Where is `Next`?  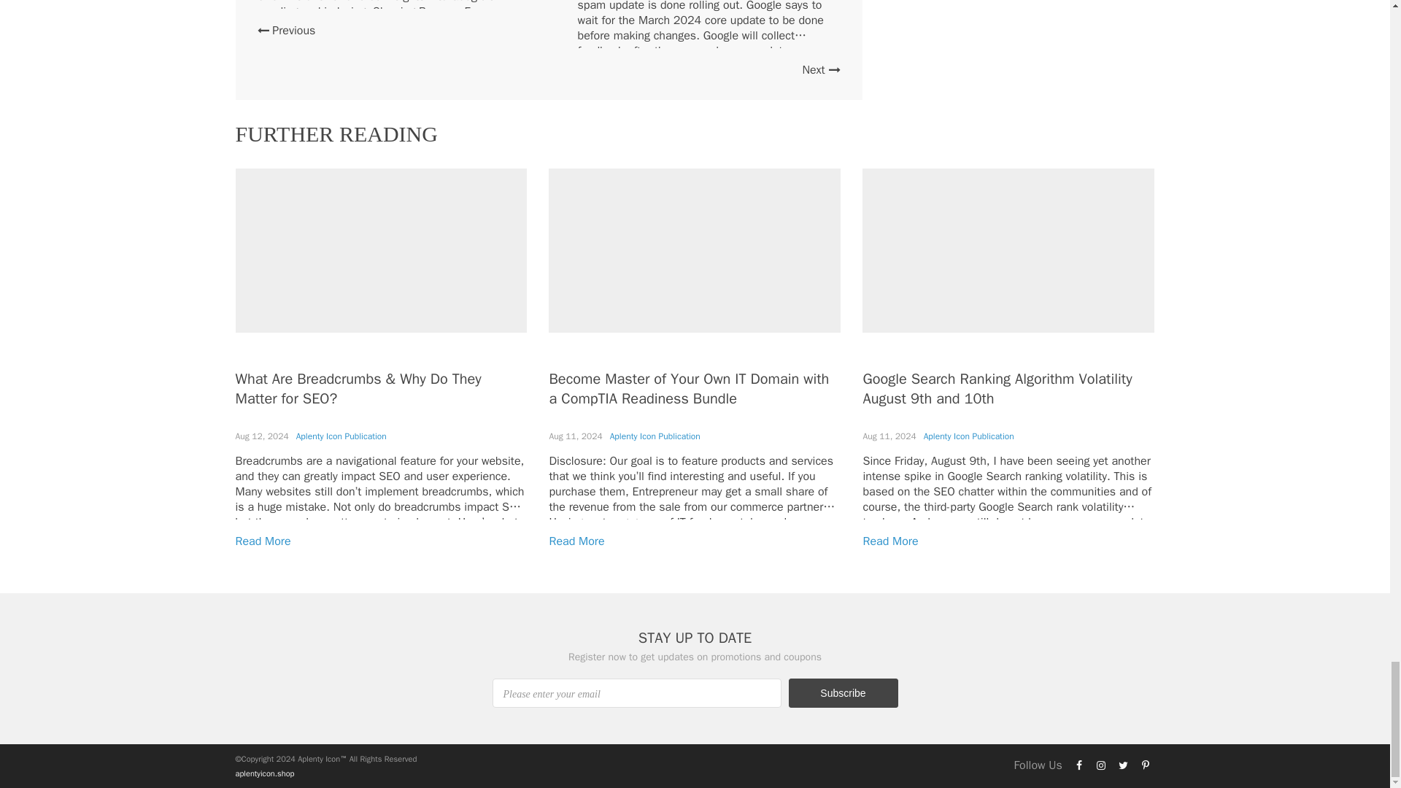
Next is located at coordinates (820, 70).